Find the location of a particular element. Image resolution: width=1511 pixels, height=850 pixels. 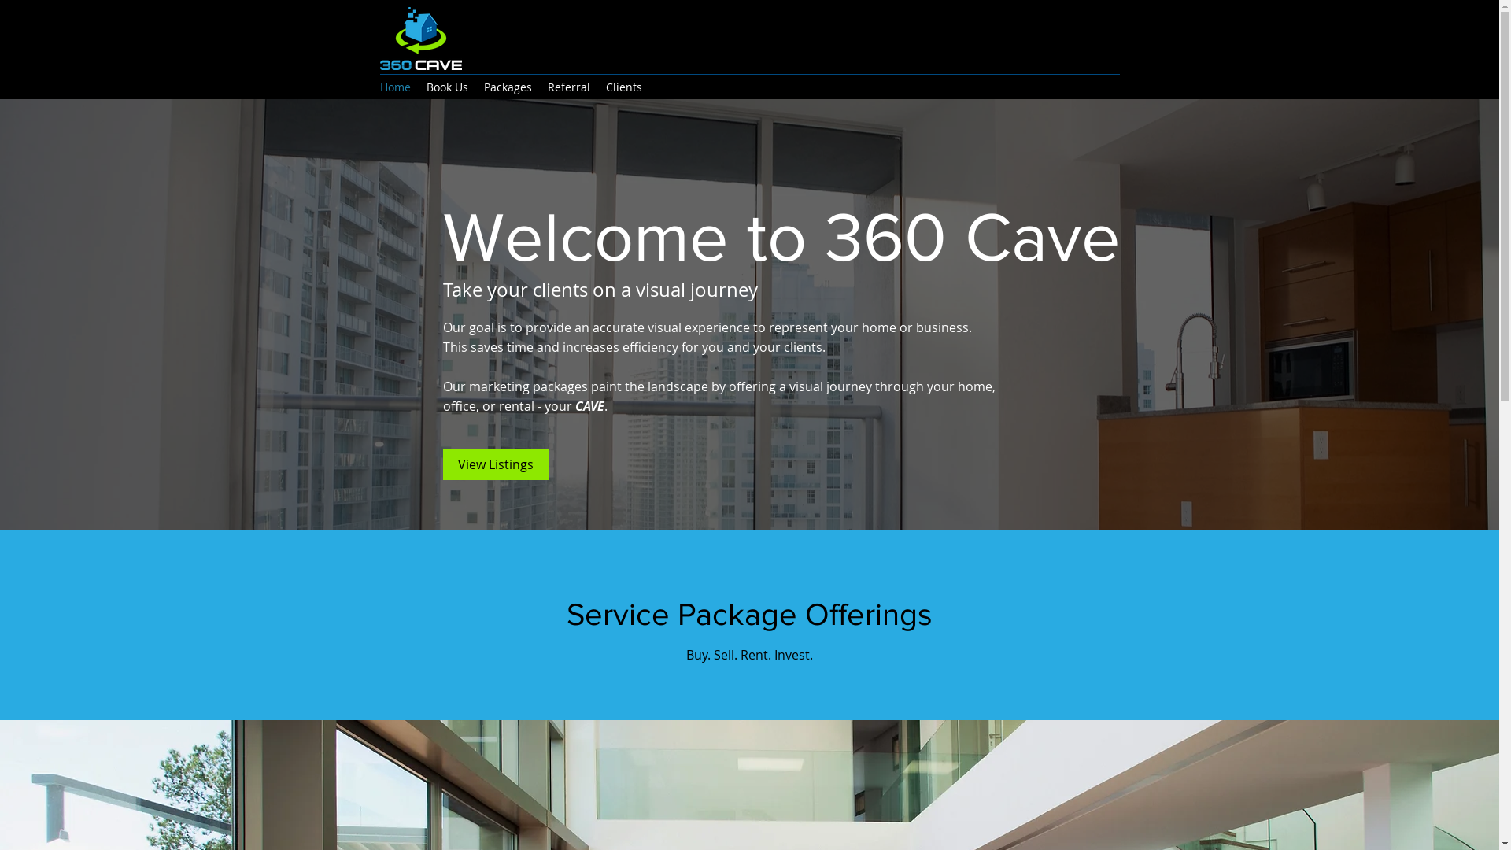

Home is located at coordinates (395, 87).